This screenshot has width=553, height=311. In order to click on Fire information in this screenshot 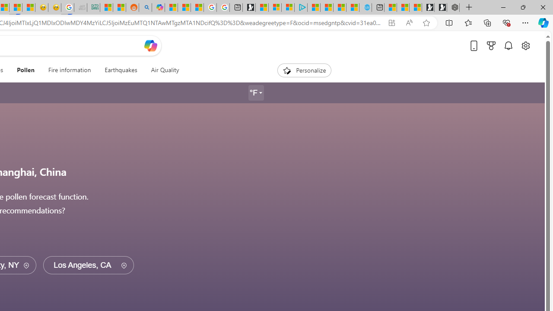, I will do `click(70, 70)`.